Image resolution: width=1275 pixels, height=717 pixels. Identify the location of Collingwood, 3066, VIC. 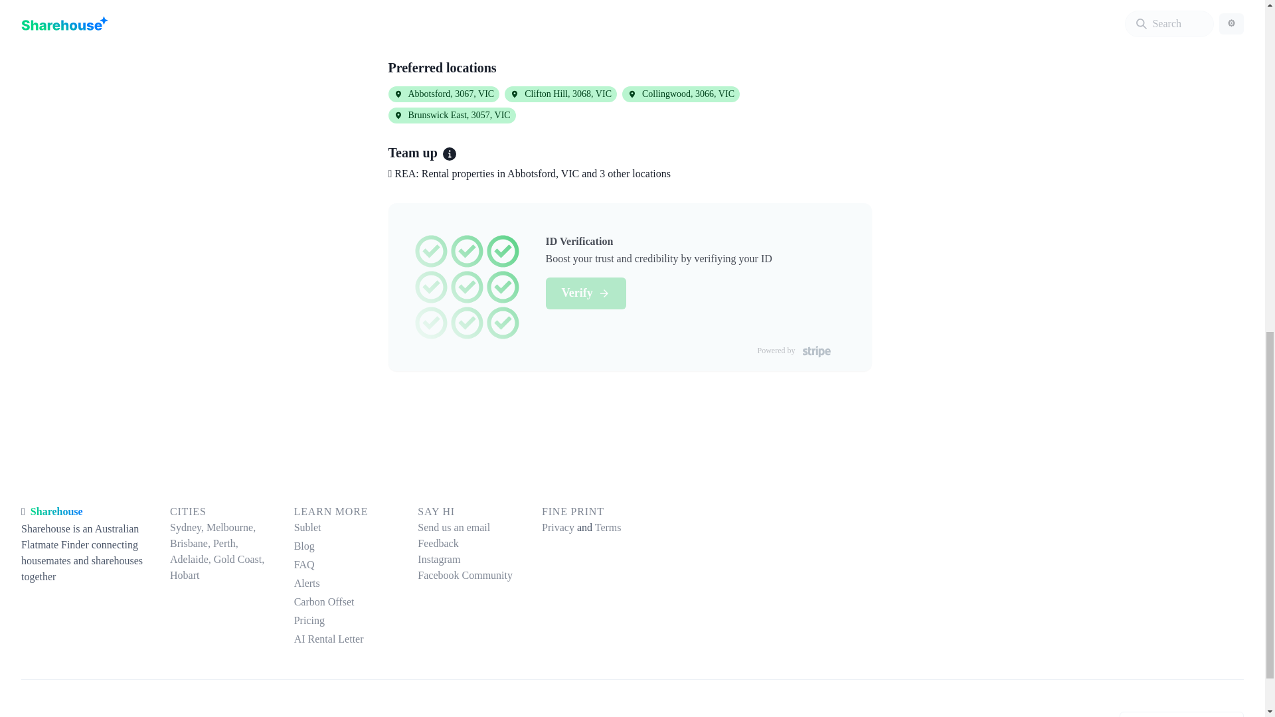
(680, 94).